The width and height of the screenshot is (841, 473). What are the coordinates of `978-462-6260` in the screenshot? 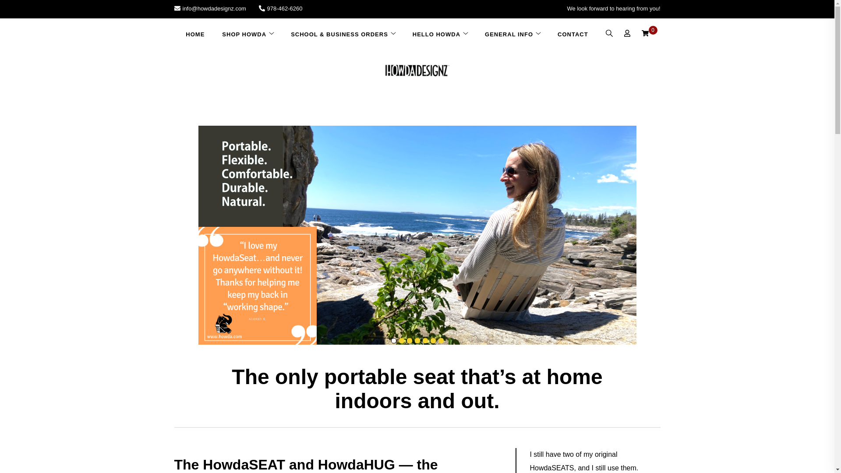 It's located at (281, 8).